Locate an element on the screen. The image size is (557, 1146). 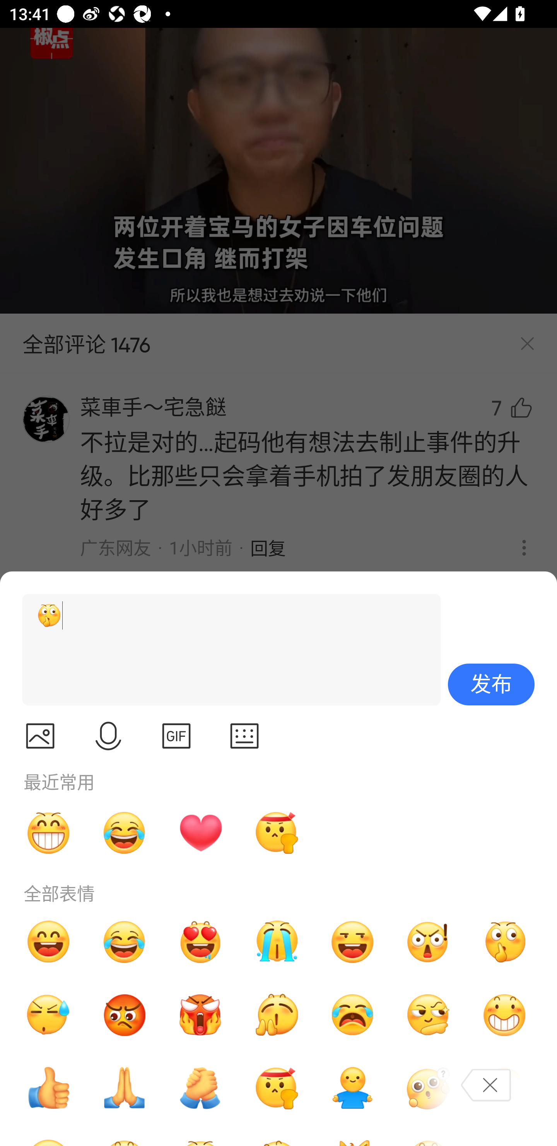
机智 is located at coordinates (428, 1015).